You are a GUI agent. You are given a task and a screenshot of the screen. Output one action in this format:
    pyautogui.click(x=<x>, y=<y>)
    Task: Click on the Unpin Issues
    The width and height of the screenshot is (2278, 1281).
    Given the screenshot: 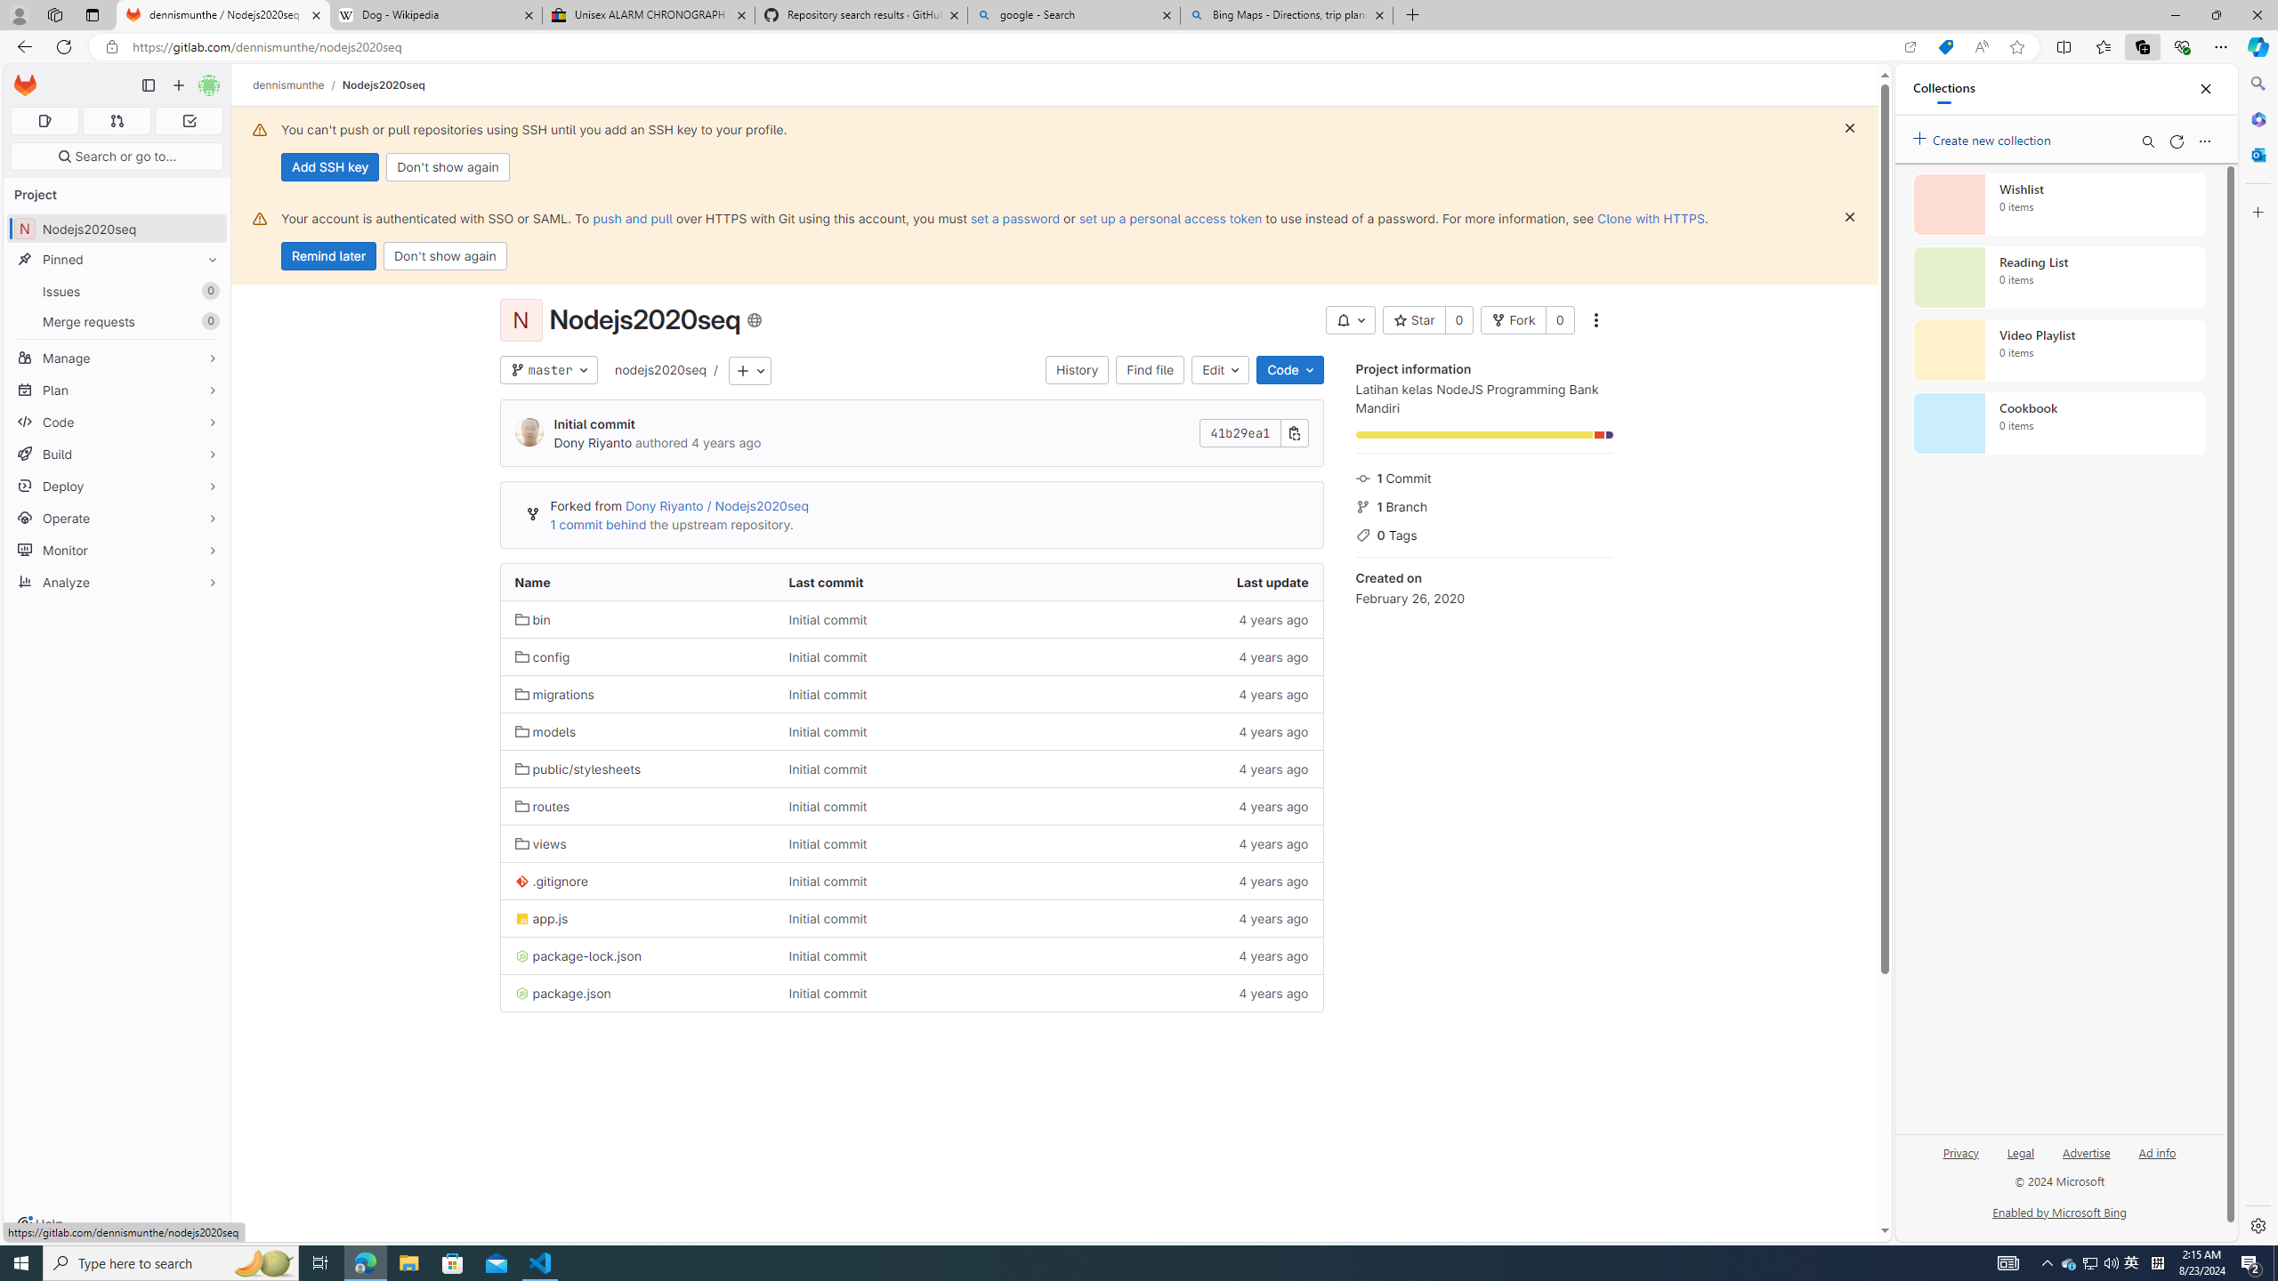 What is the action you would take?
    pyautogui.click(x=208, y=291)
    